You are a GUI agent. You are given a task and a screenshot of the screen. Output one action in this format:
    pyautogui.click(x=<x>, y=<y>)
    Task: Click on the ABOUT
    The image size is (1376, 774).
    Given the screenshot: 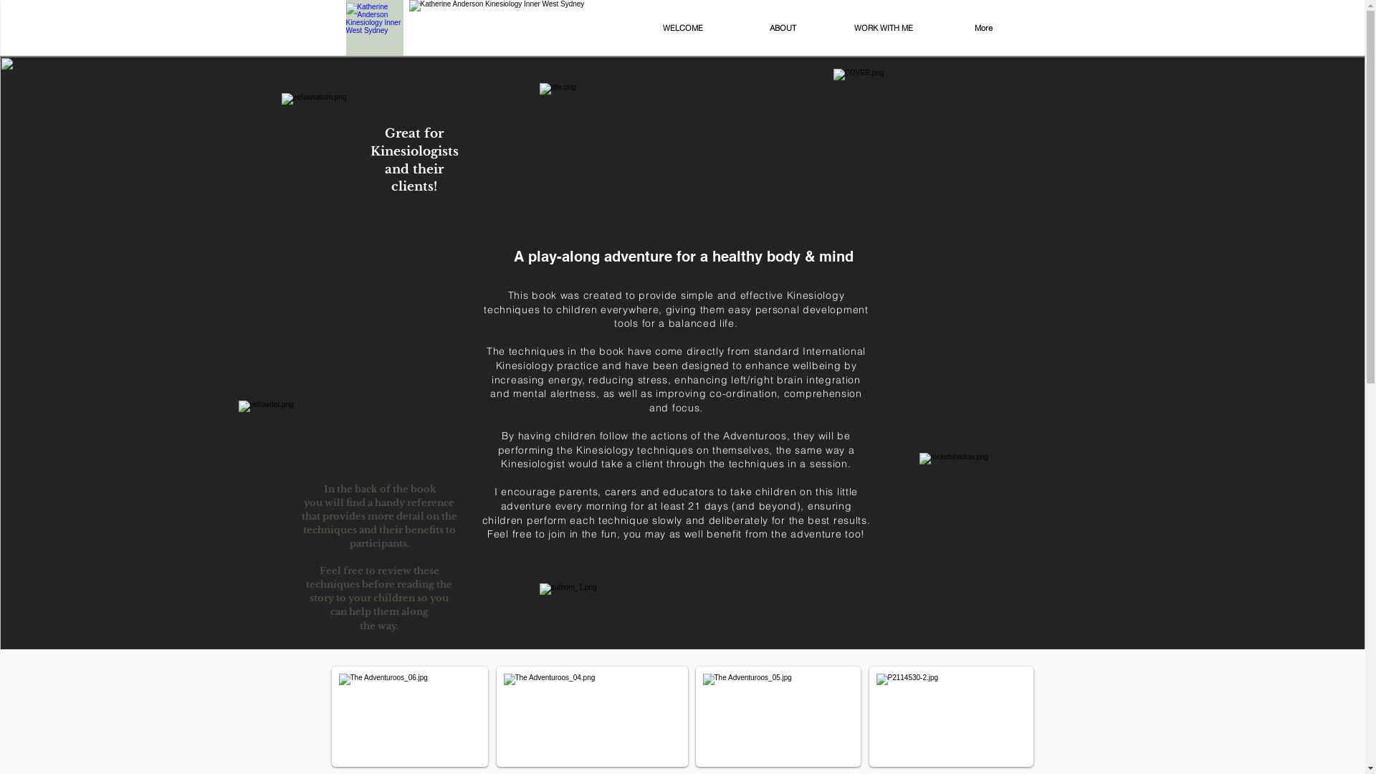 What is the action you would take?
    pyautogui.click(x=783, y=28)
    